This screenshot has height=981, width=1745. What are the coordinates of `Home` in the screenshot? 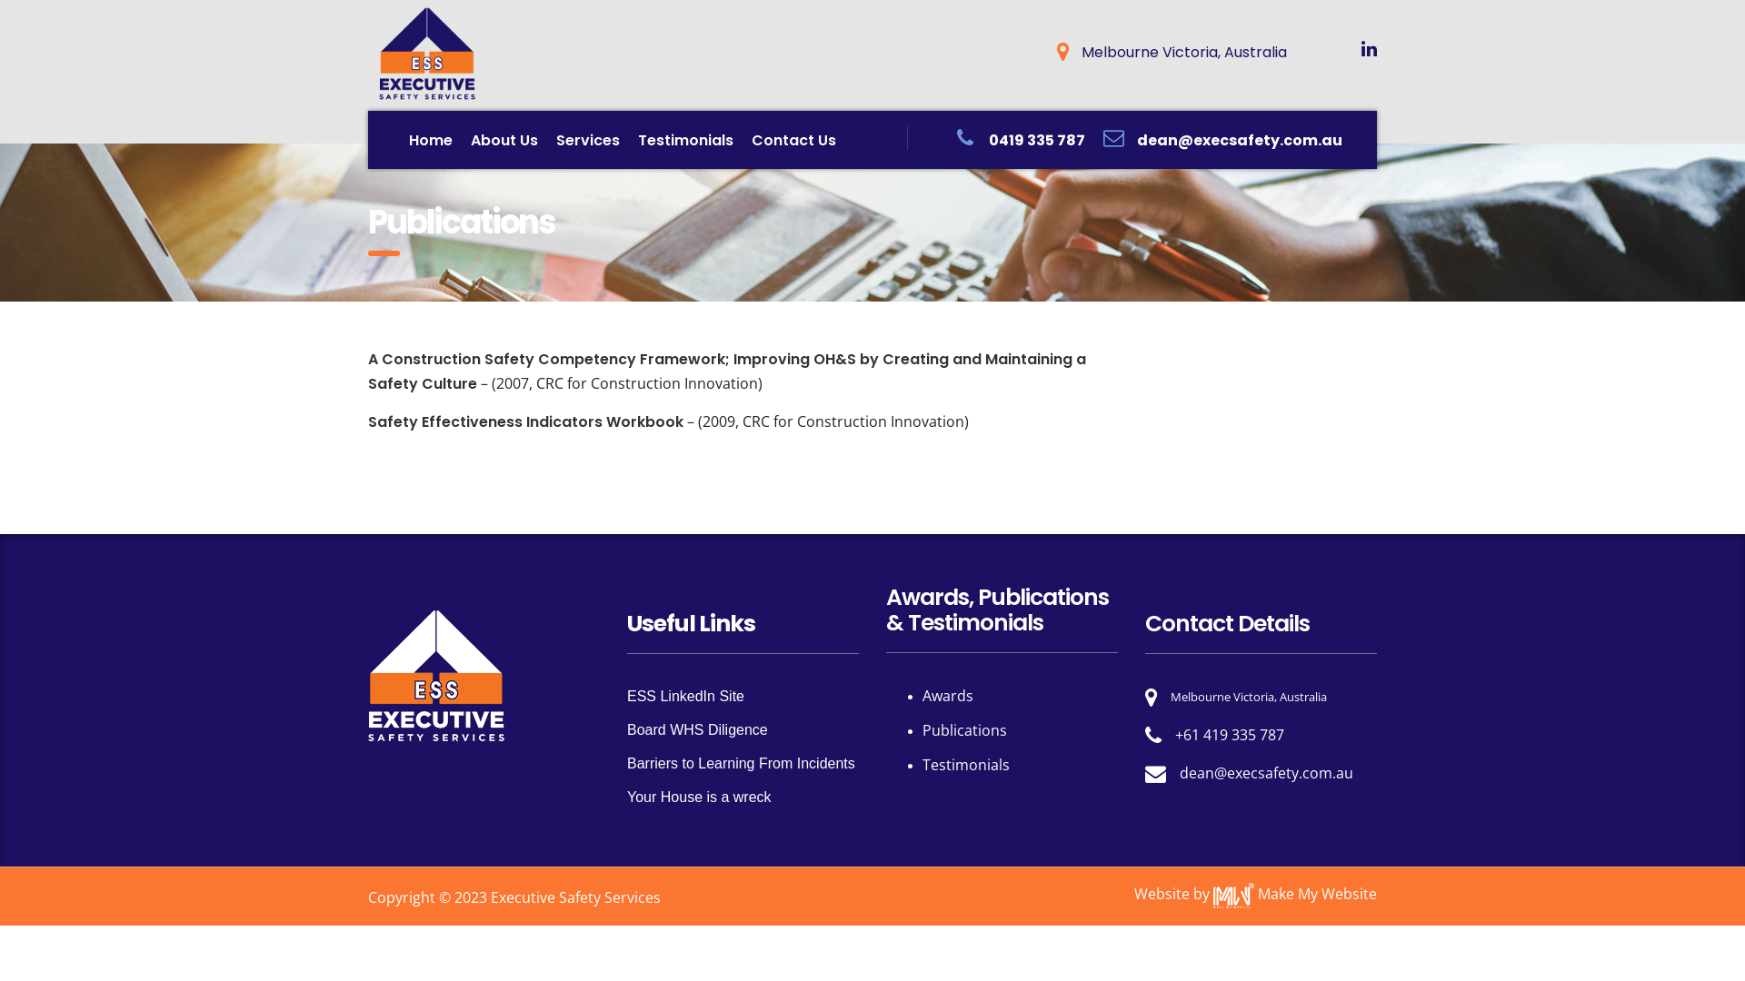 It's located at (431, 140).